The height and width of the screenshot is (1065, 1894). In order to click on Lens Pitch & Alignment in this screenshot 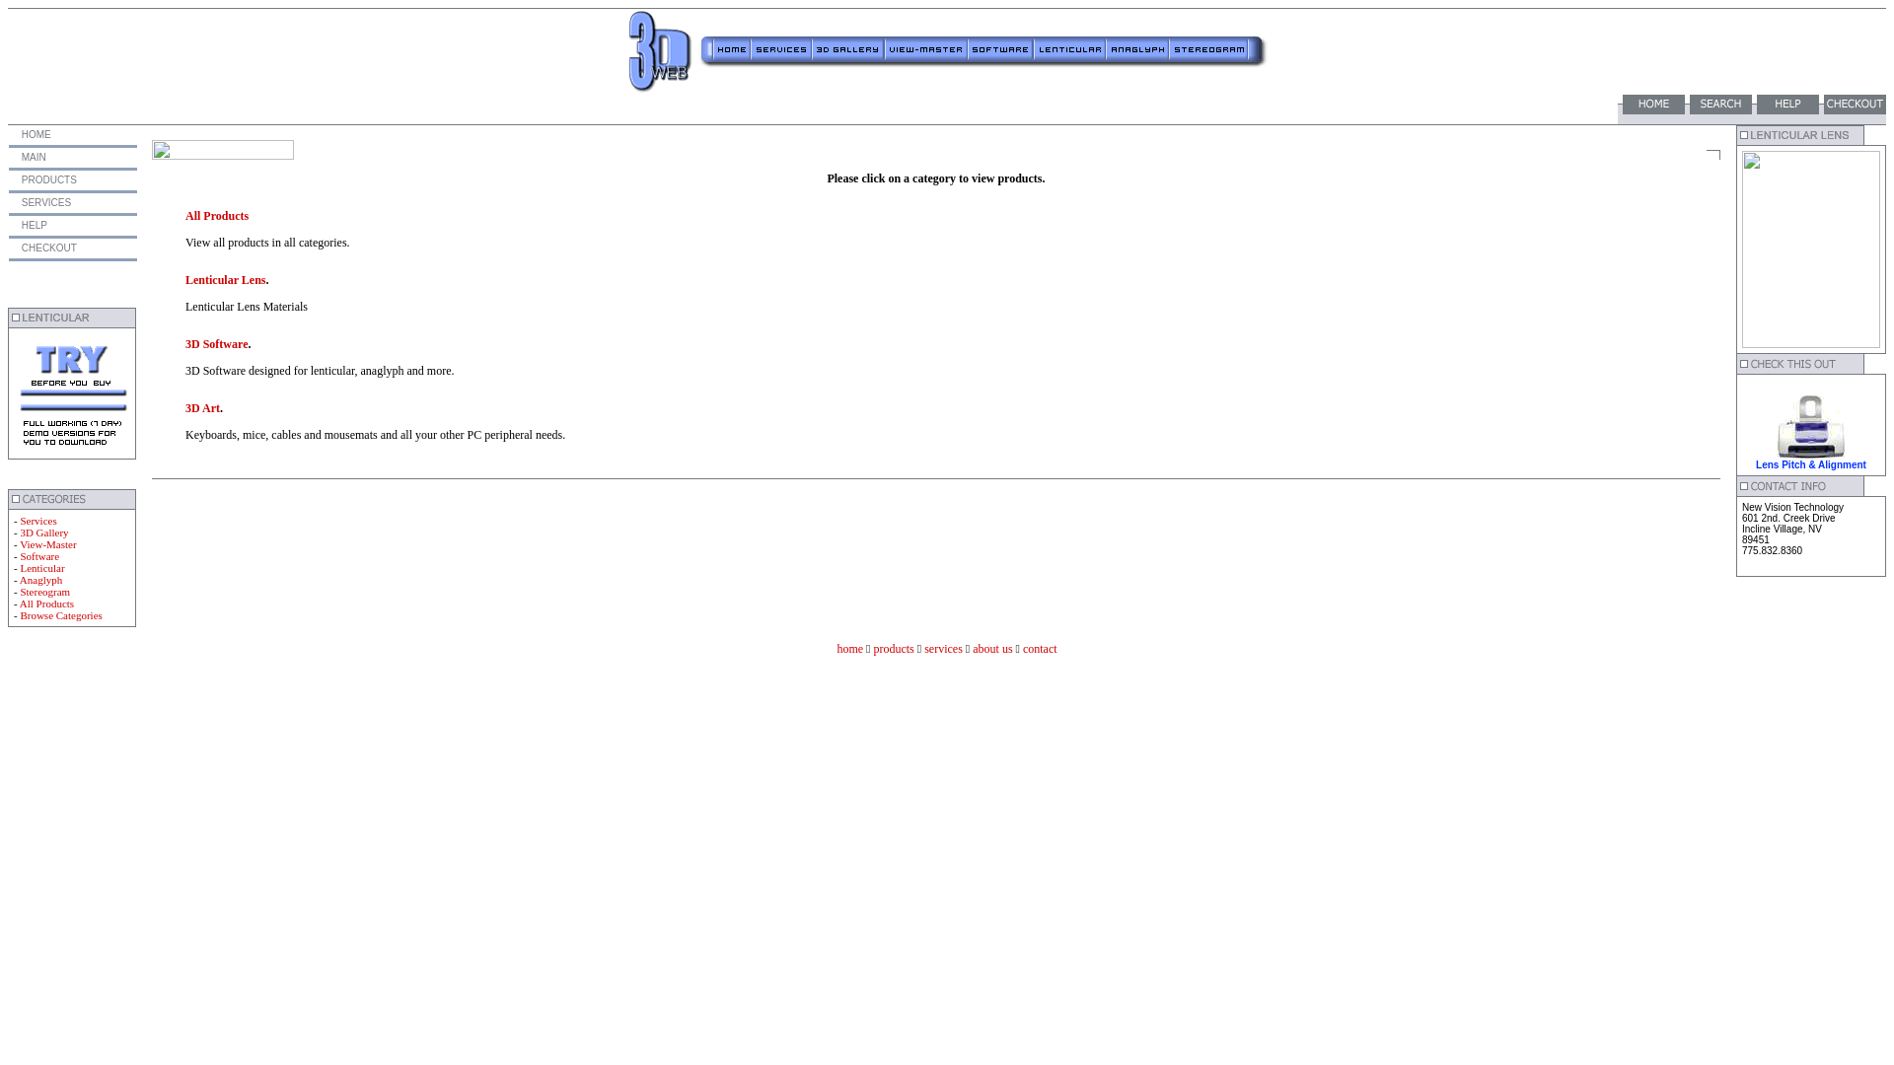, I will do `click(1811, 465)`.